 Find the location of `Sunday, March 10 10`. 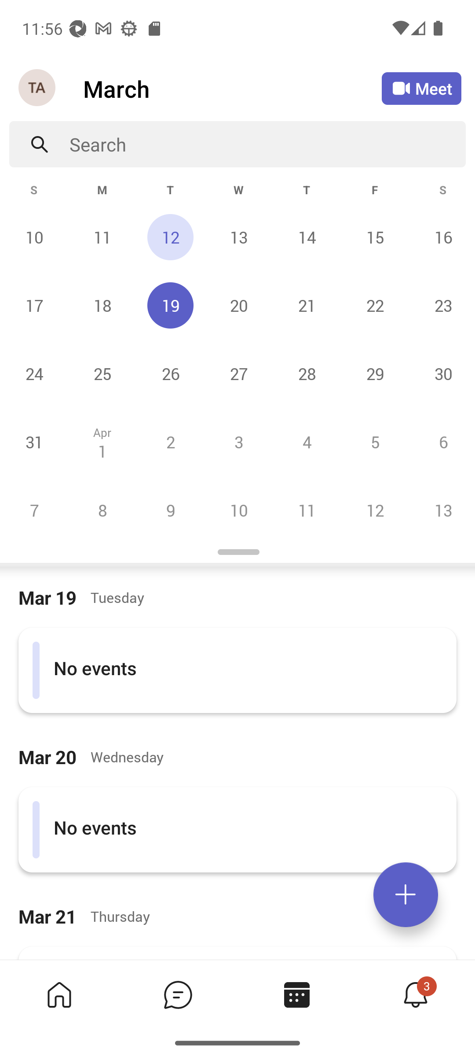

Sunday, March 10 10 is located at coordinates (34, 237).